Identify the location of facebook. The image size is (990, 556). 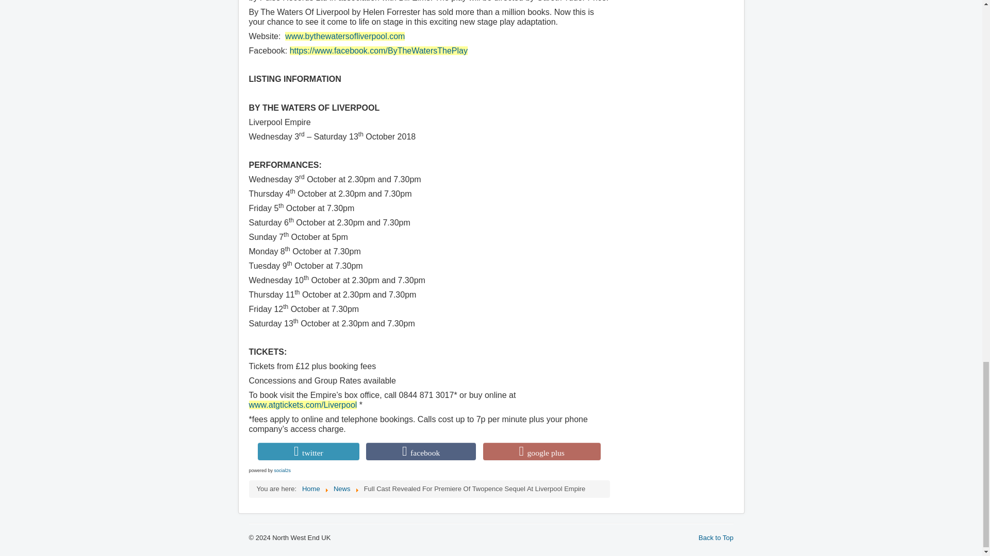
(421, 451).